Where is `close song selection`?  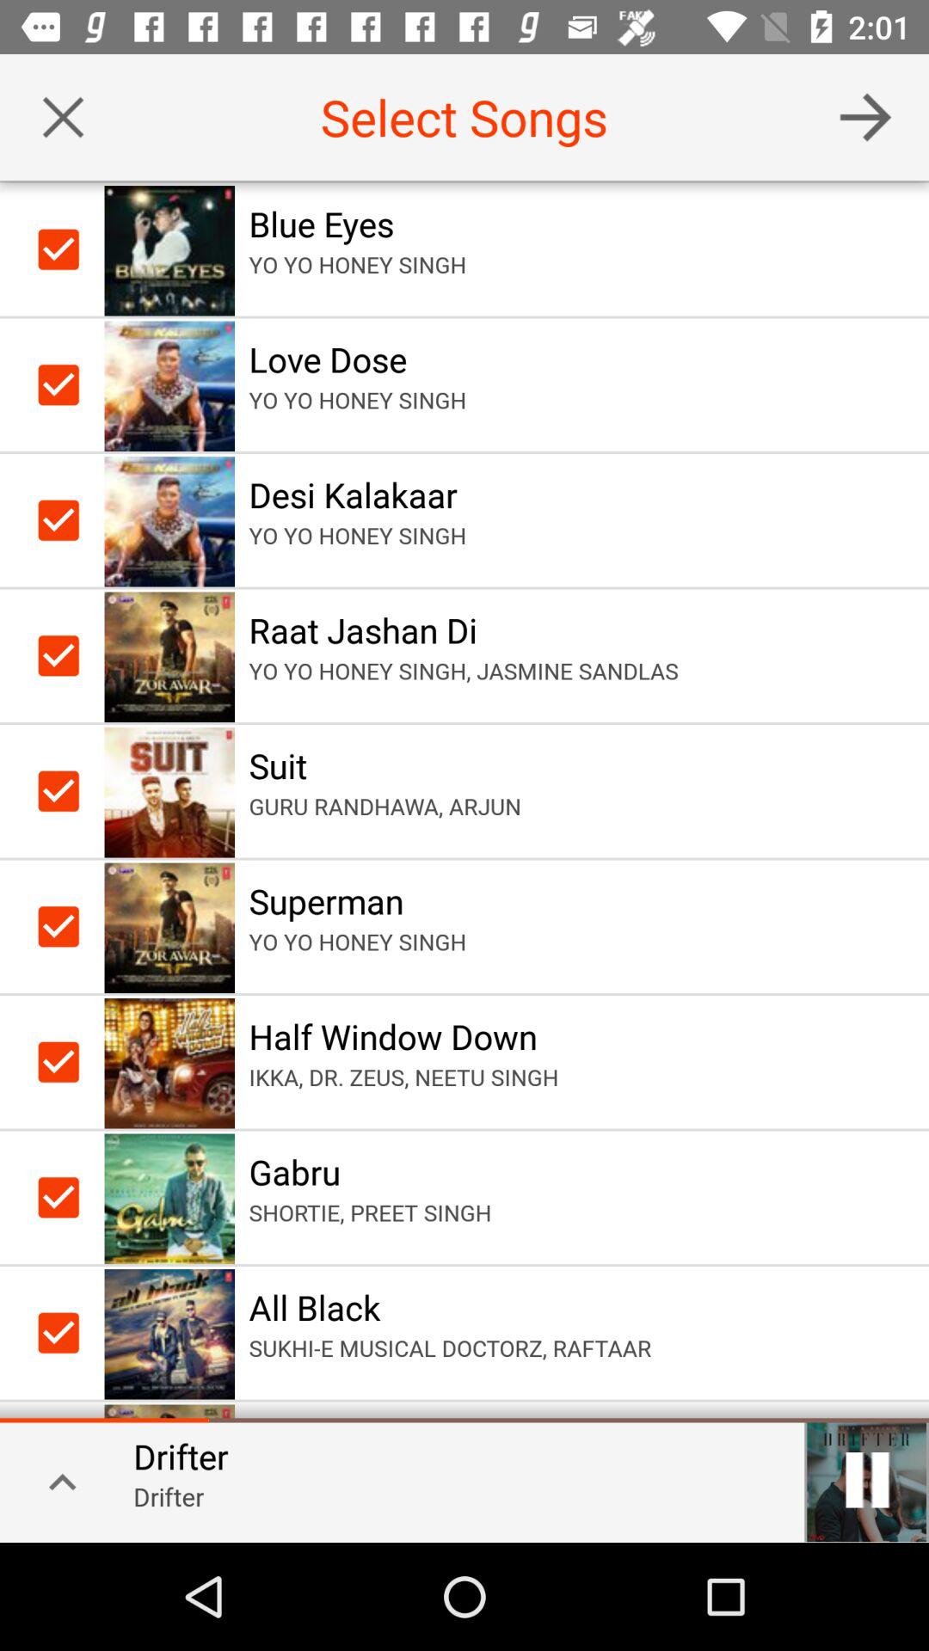 close song selection is located at coordinates (64, 117).